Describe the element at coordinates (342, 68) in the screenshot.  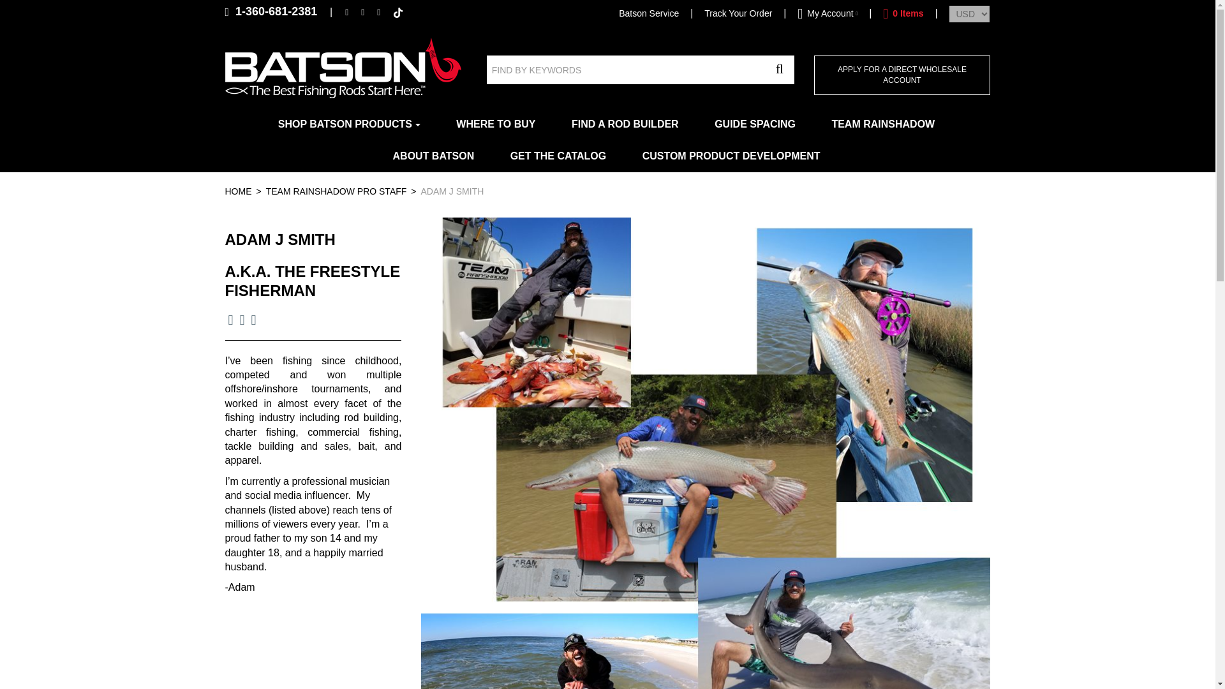
I see `Batson Enterprises, Inc.` at that location.